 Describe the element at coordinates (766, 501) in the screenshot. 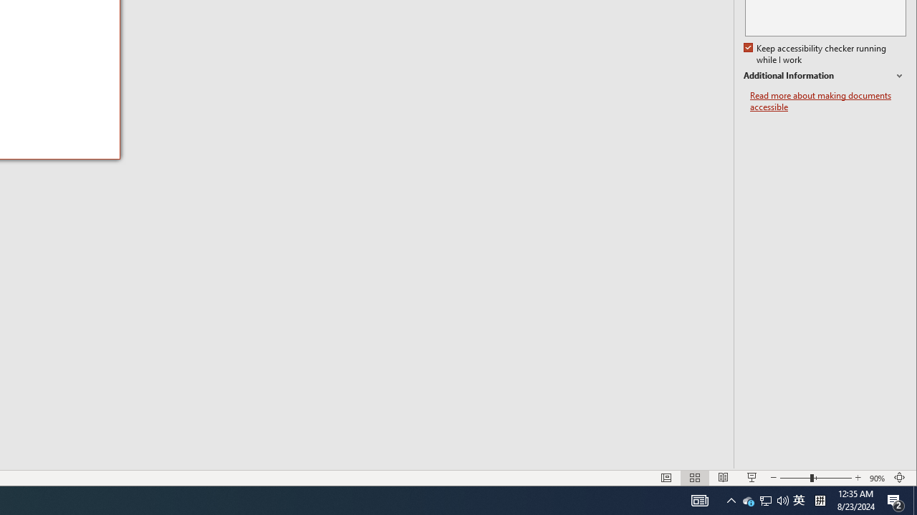

I see `Q2790: 100%` at that location.